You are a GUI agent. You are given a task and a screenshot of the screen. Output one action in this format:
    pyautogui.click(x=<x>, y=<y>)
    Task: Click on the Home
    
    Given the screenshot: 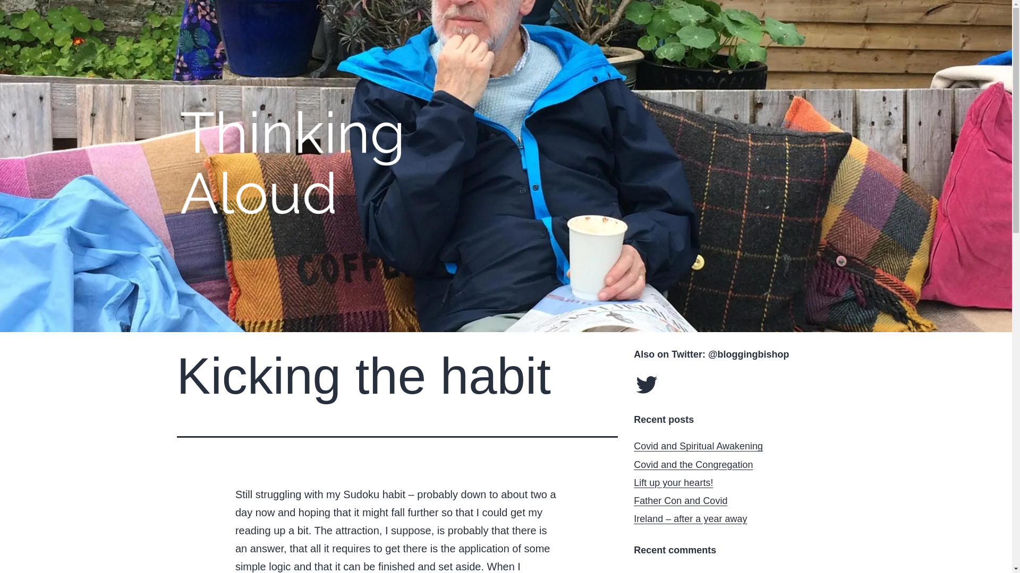 What is the action you would take?
    pyautogui.click(x=775, y=161)
    